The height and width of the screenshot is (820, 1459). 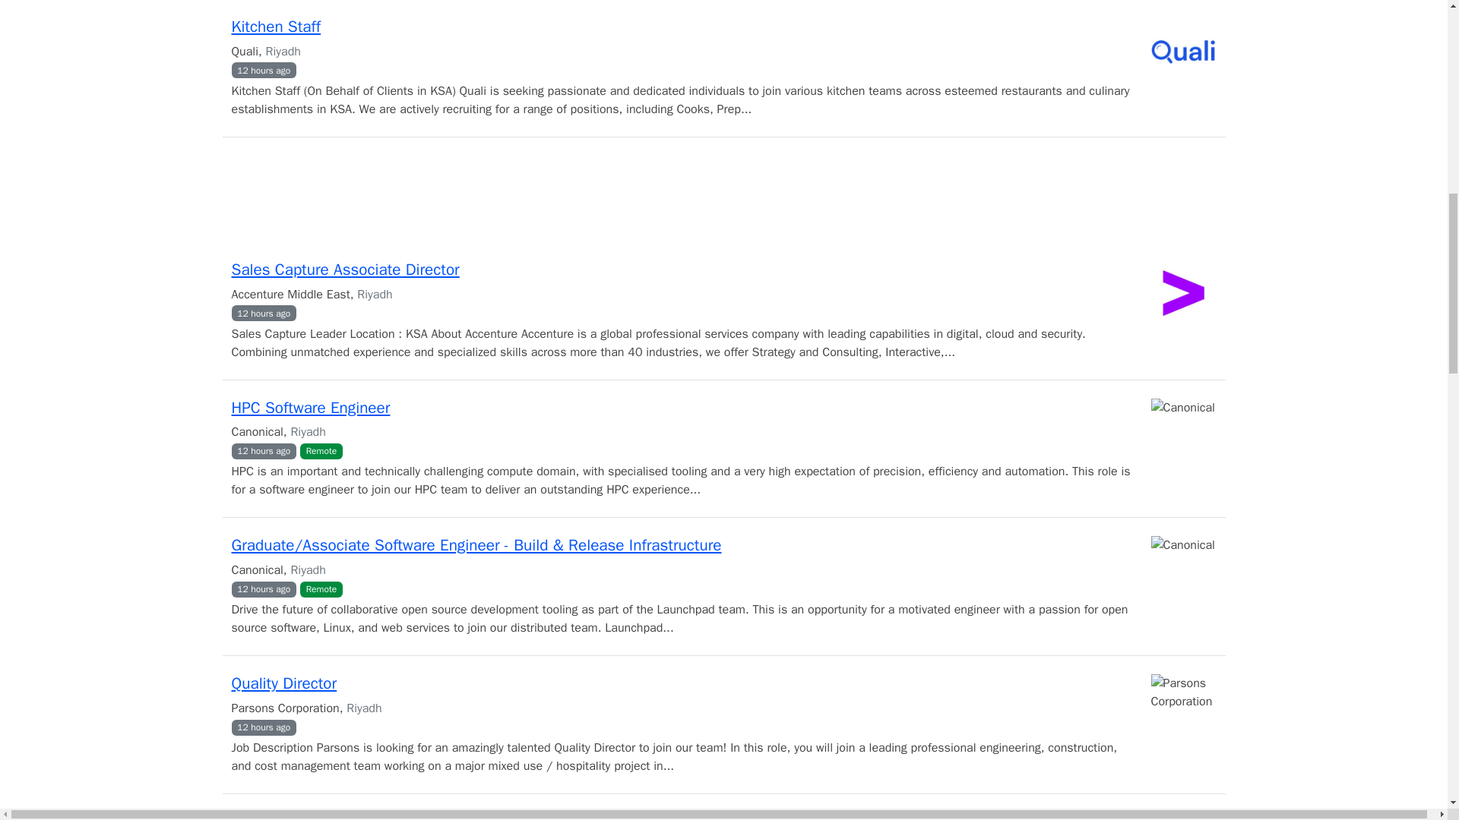 I want to click on Sales Capture Associate Director, so click(x=345, y=270).